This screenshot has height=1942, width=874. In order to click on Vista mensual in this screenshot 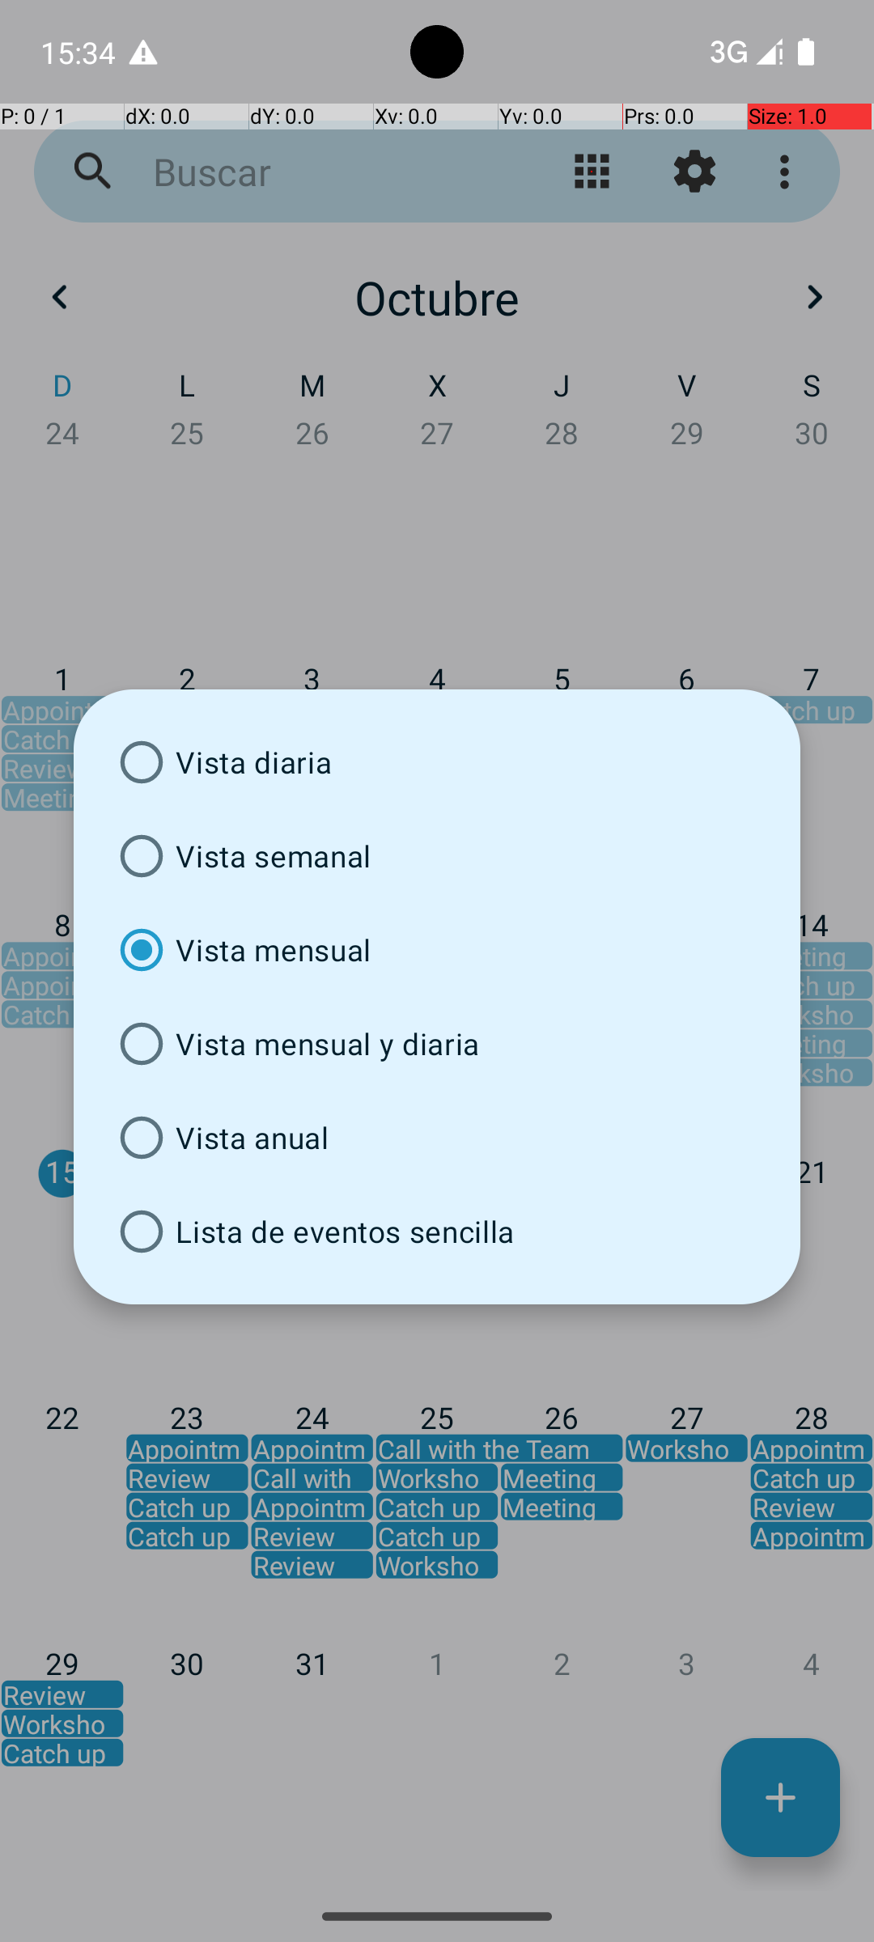, I will do `click(437, 950)`.